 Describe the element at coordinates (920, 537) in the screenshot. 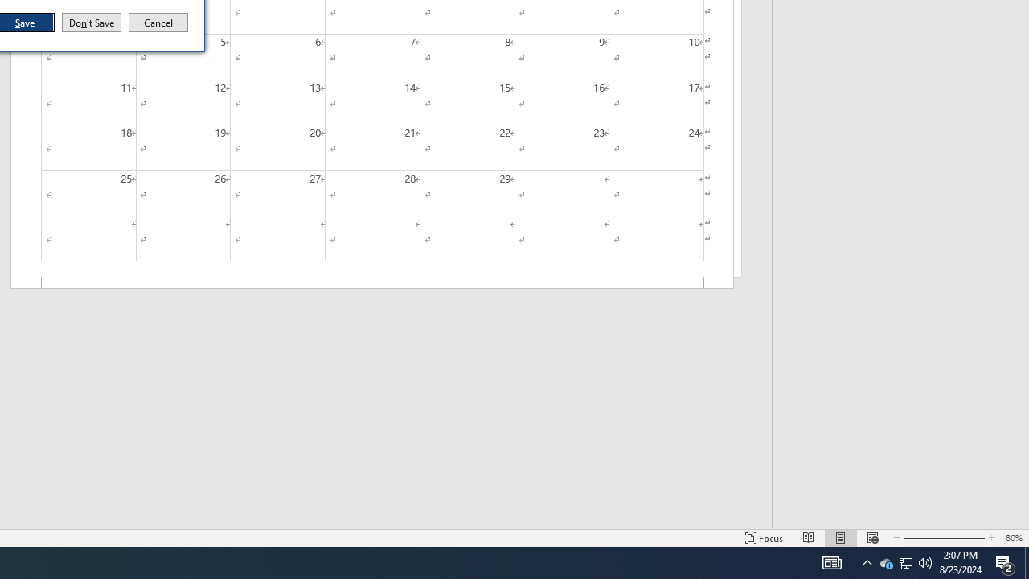

I see `Cancel` at that location.